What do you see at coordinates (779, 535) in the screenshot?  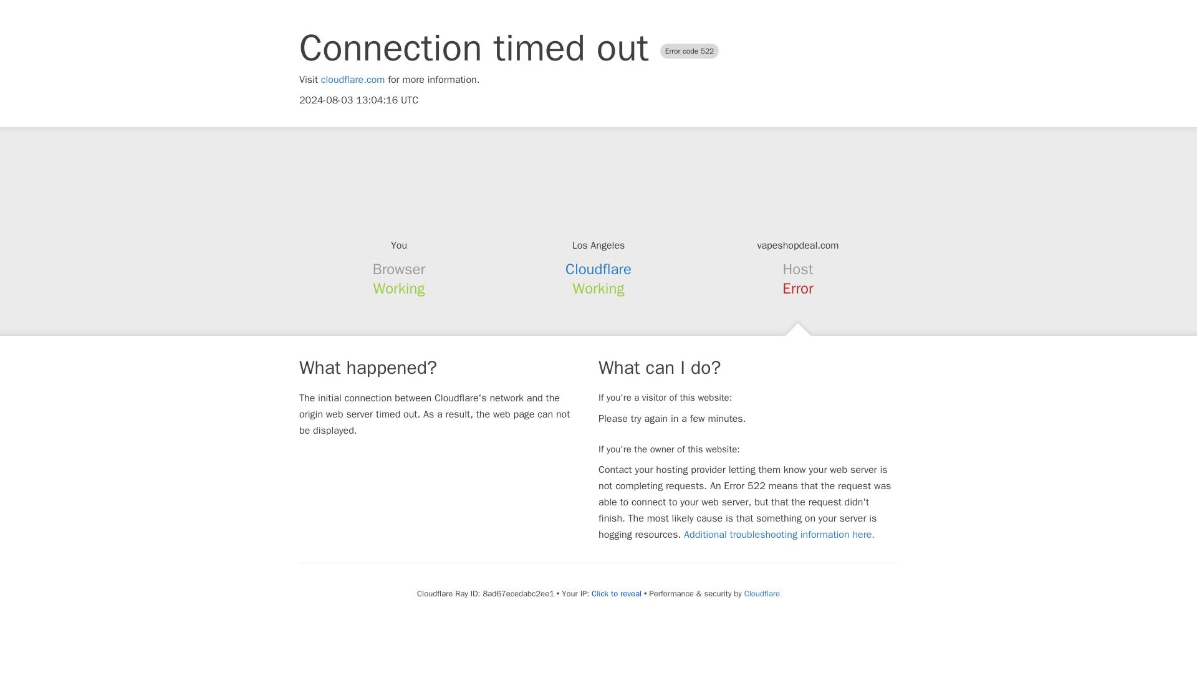 I see `Additional troubleshooting information here.` at bounding box center [779, 535].